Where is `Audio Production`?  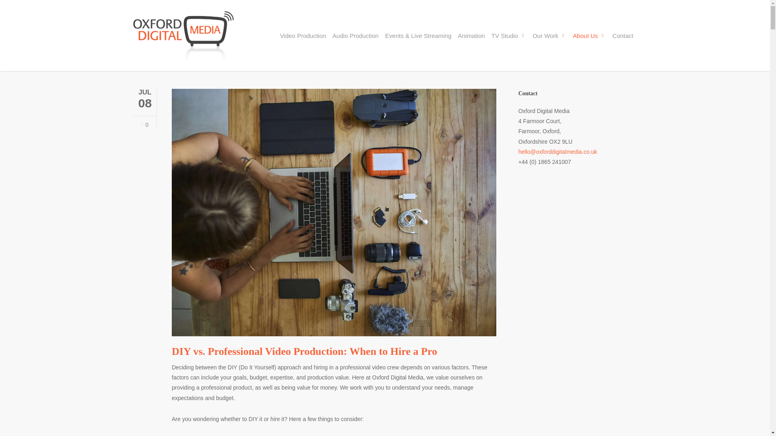 Audio Production is located at coordinates (355, 35).